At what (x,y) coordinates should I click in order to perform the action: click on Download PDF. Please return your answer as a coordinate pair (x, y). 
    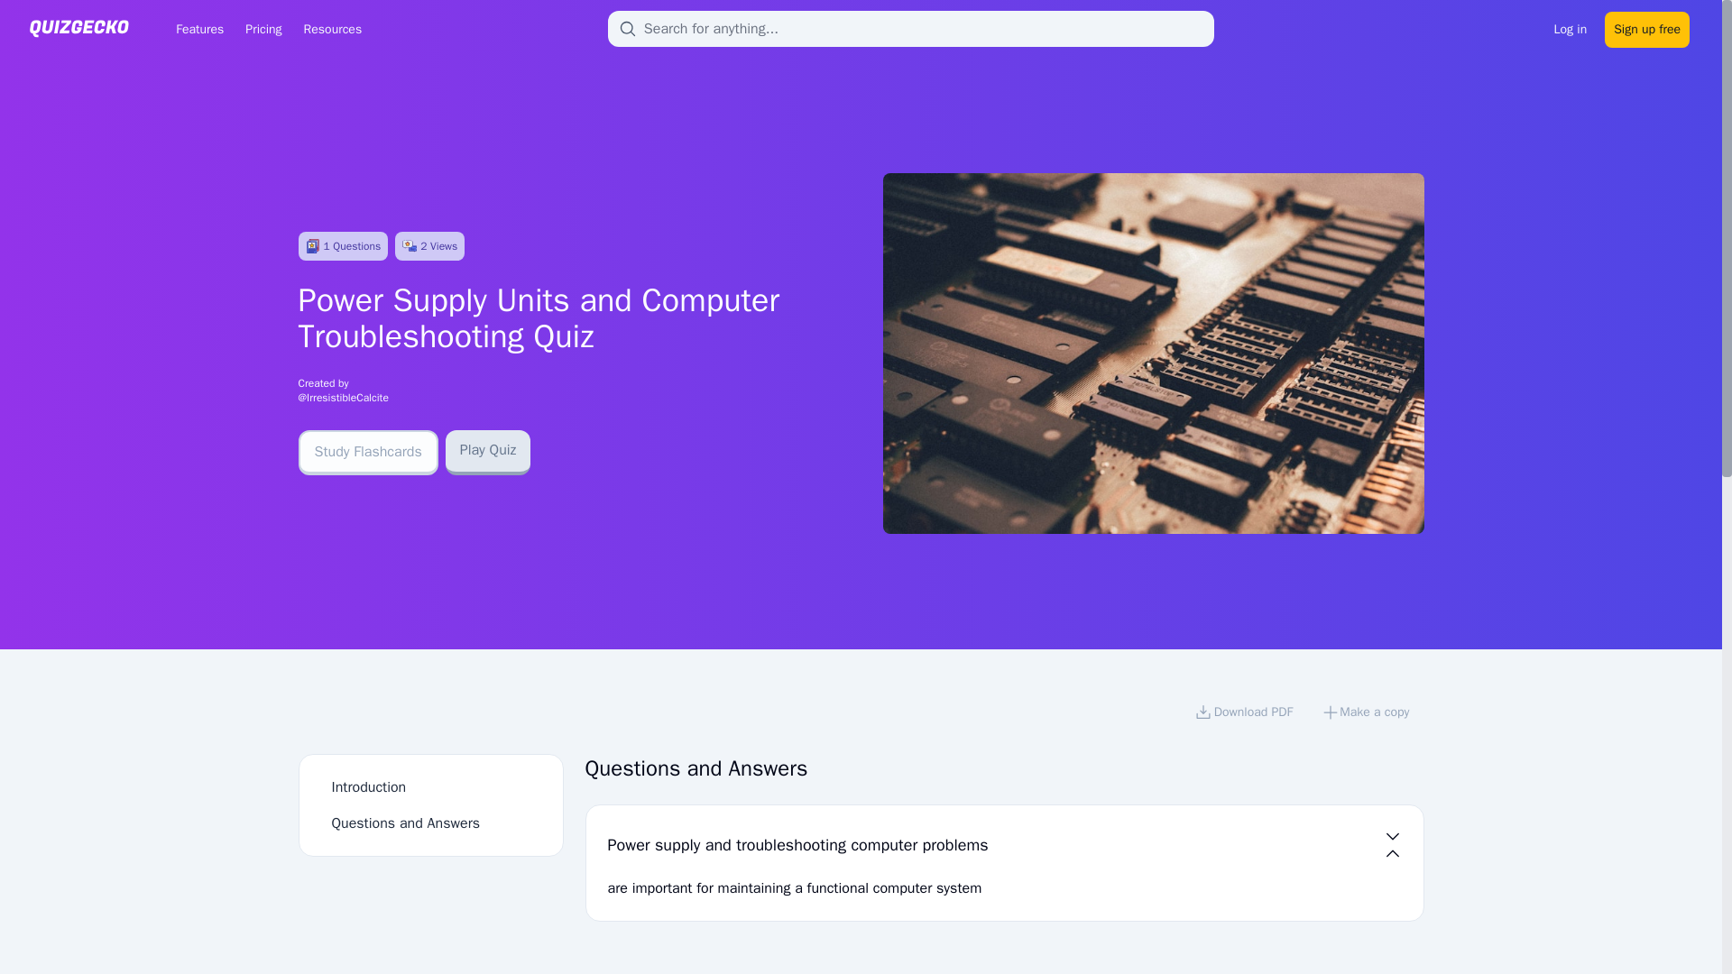
    Looking at the image, I should click on (1243, 714).